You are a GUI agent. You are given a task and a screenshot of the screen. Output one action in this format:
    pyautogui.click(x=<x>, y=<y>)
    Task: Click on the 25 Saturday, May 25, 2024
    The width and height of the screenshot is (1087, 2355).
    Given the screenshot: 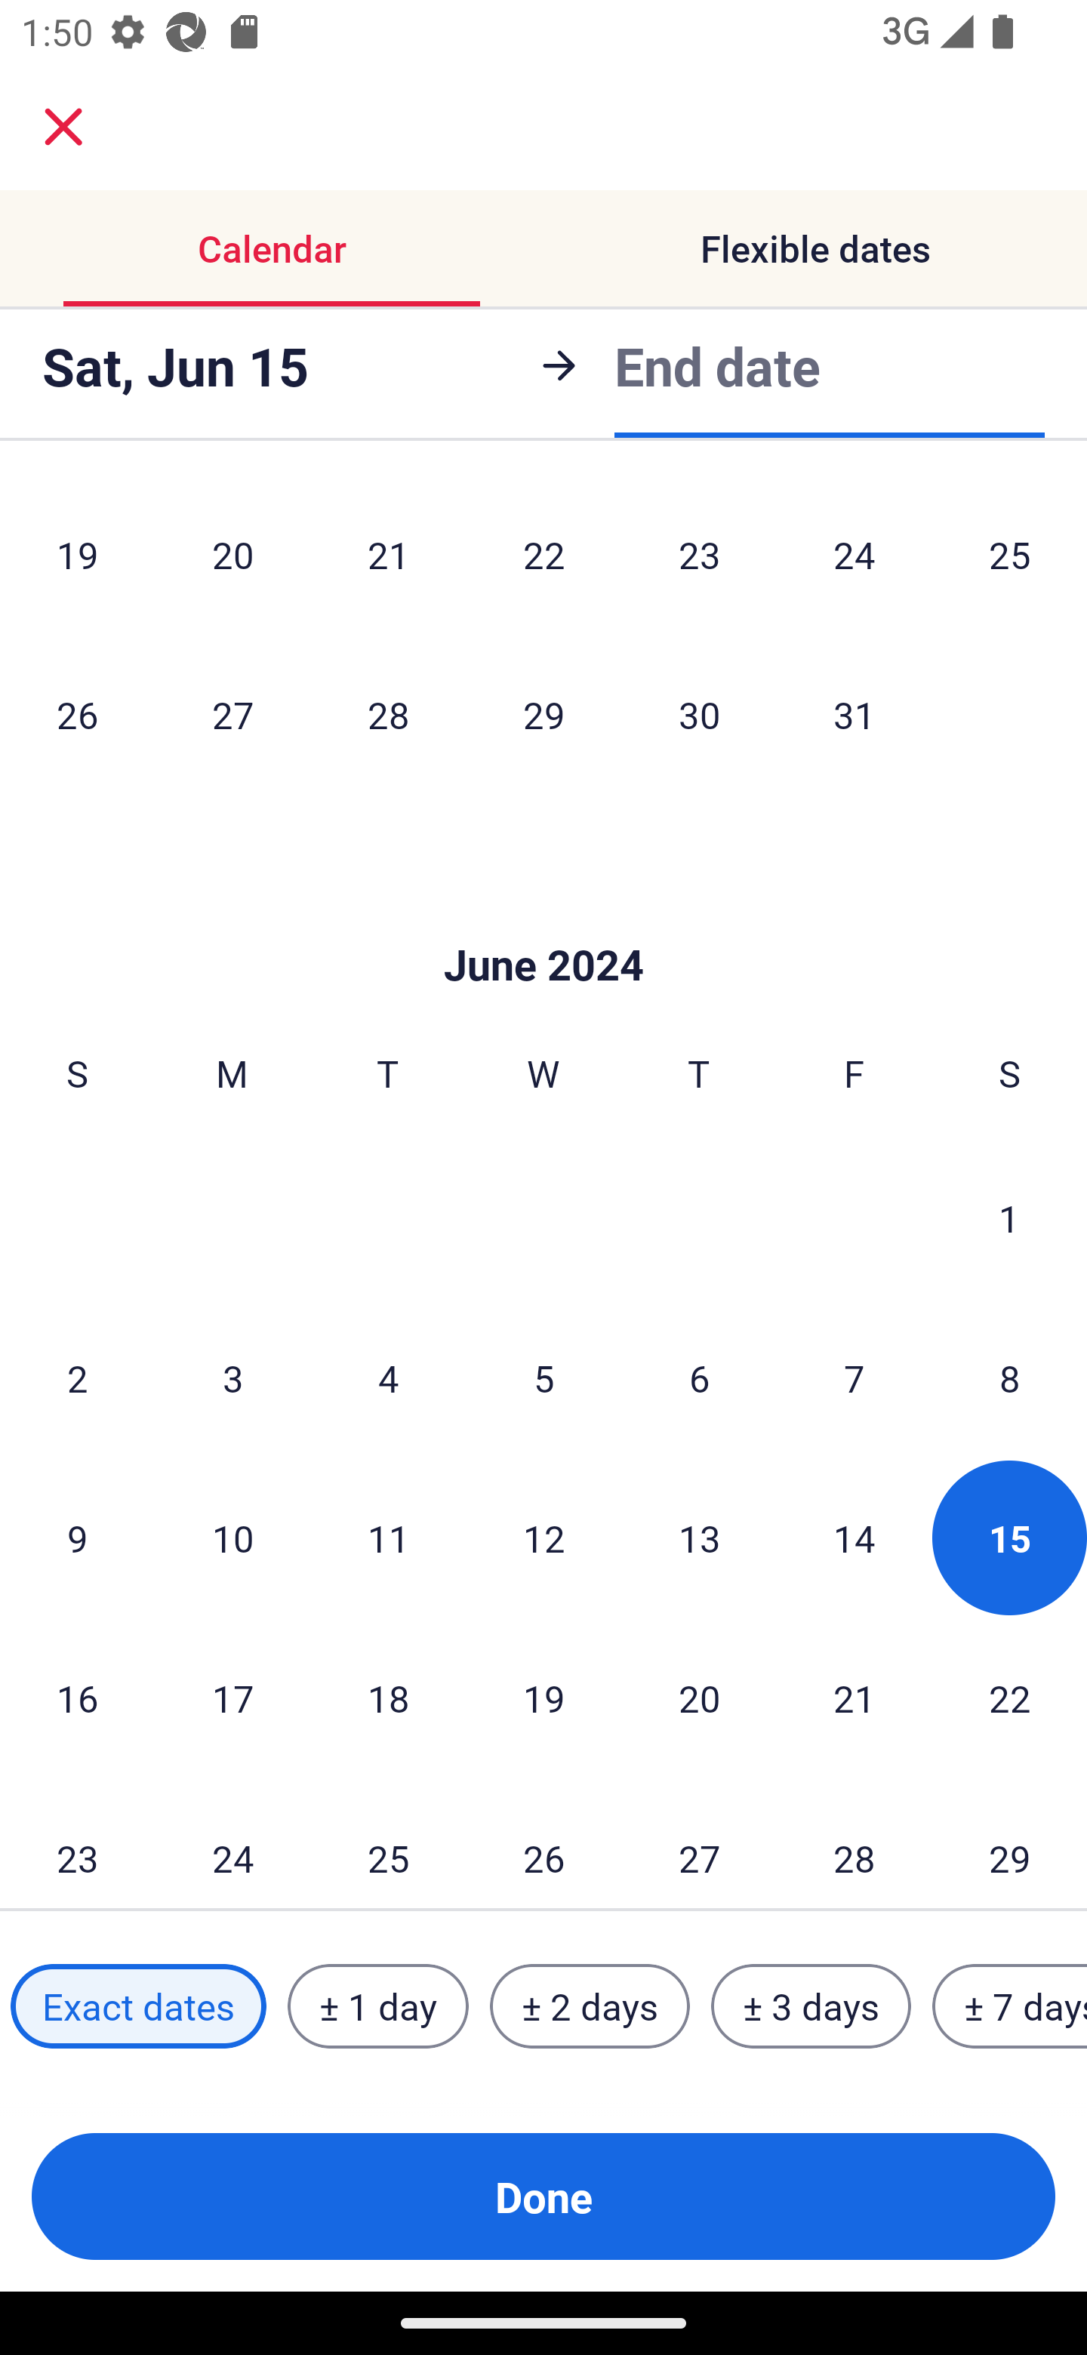 What is the action you would take?
    pyautogui.click(x=1010, y=557)
    